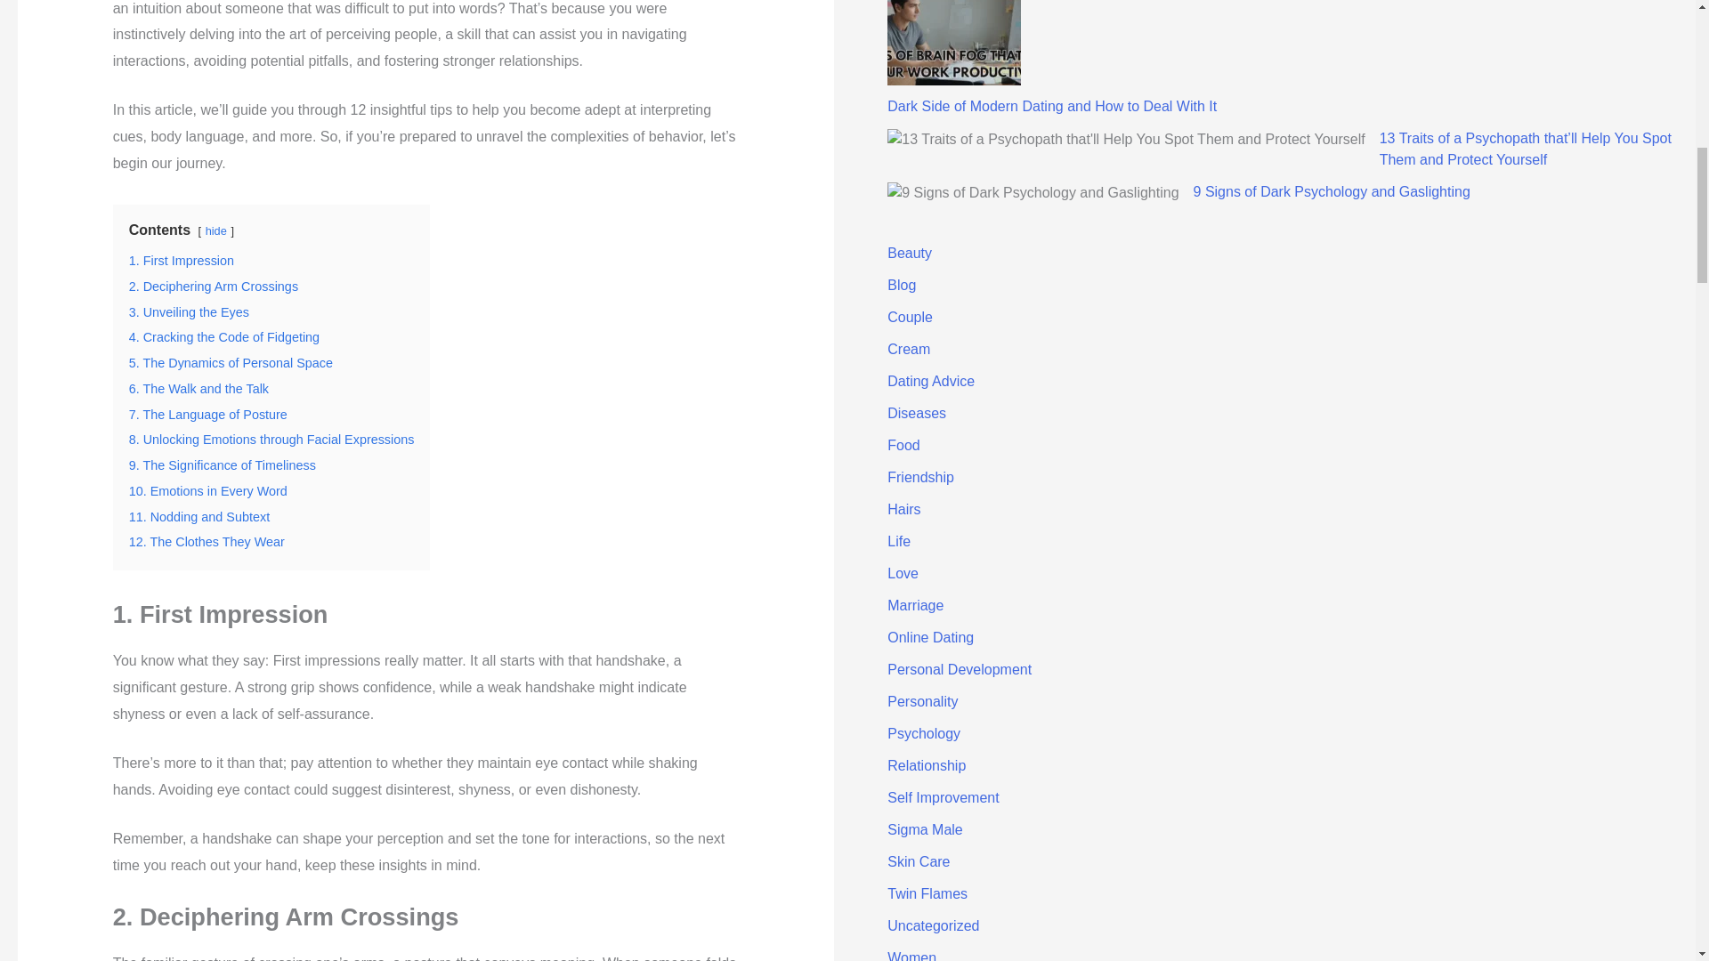 This screenshot has width=1709, height=961. What do you see at coordinates (189, 311) in the screenshot?
I see `3. Unveiling the Eyes` at bounding box center [189, 311].